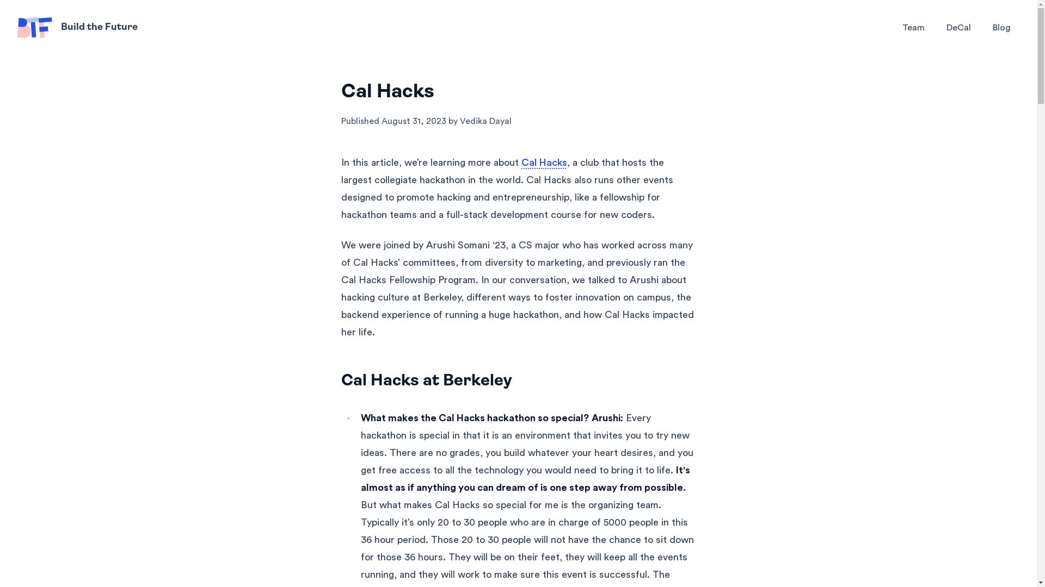 This screenshot has width=1045, height=587. Describe the element at coordinates (913, 28) in the screenshot. I see `Team` at that location.